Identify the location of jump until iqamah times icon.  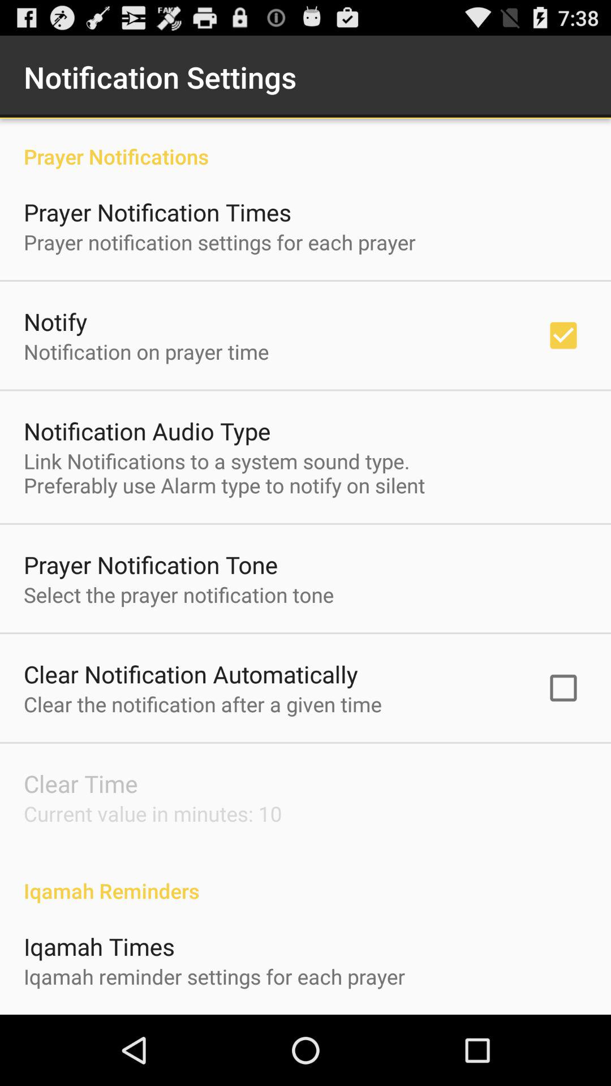
(100, 946).